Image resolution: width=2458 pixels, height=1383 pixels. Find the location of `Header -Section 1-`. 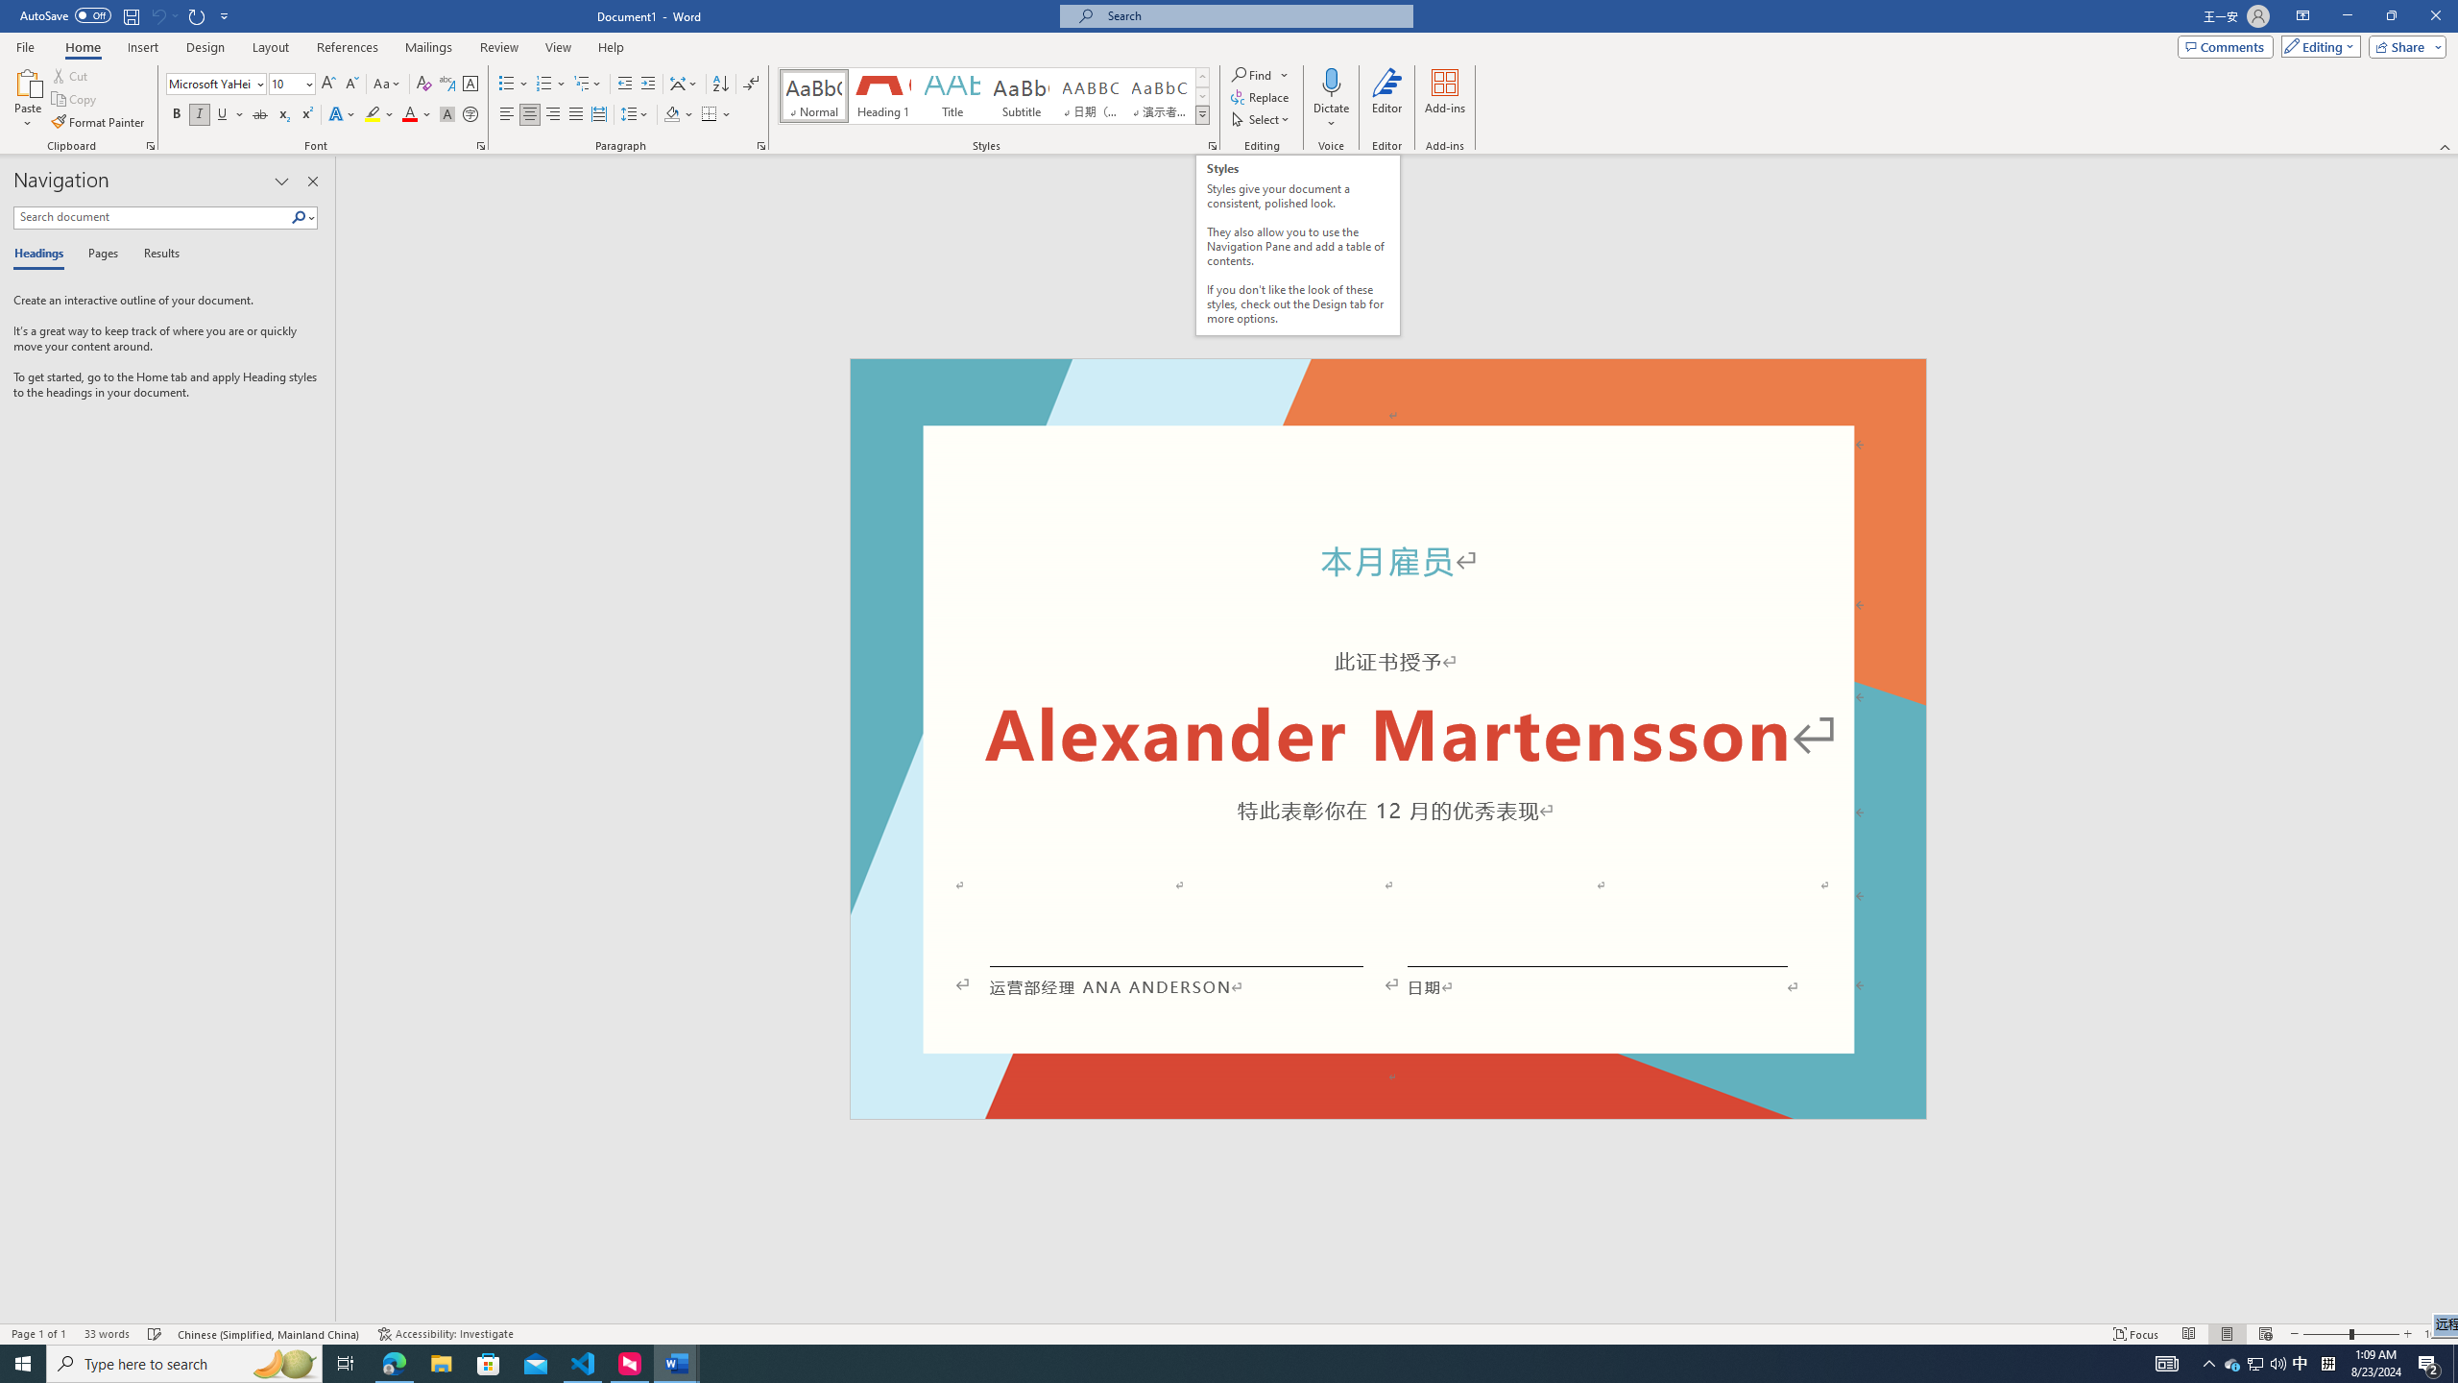

Header -Section 1- is located at coordinates (1388, 380).